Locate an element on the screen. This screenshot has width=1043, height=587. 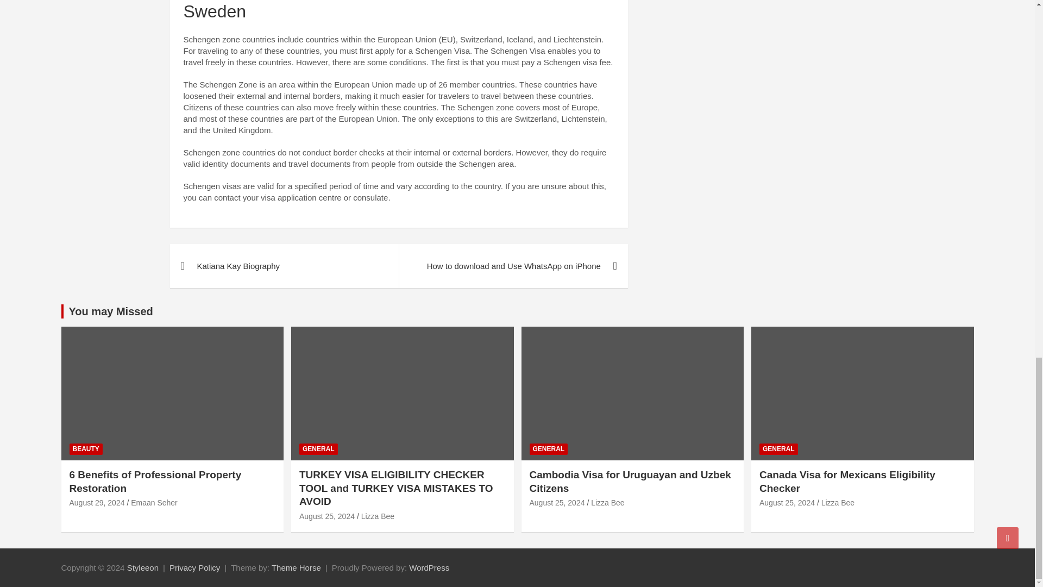
6 Benefits of Professional Property Restoration is located at coordinates (97, 502).